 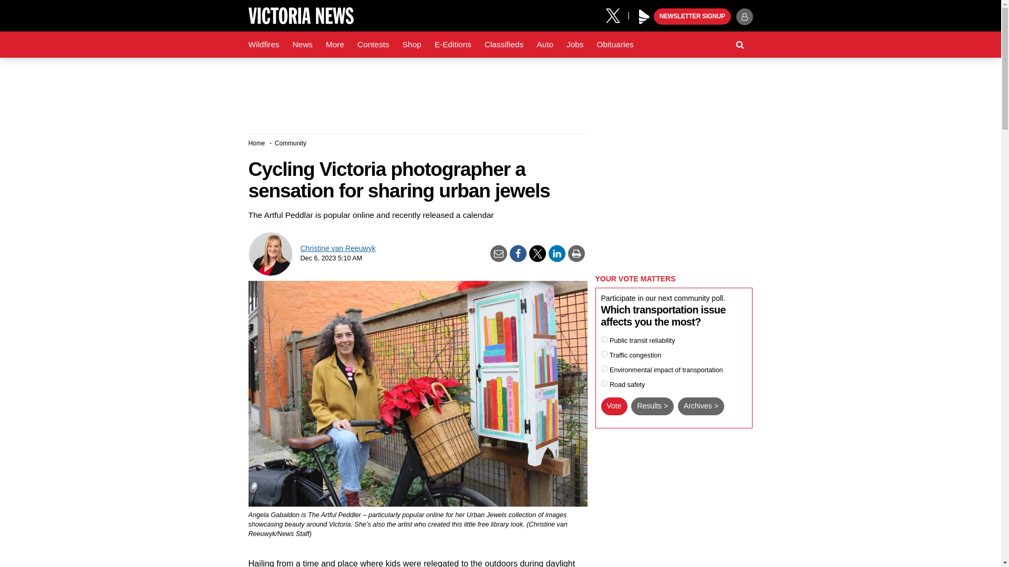 I want to click on Wildfires, so click(x=264, y=45).